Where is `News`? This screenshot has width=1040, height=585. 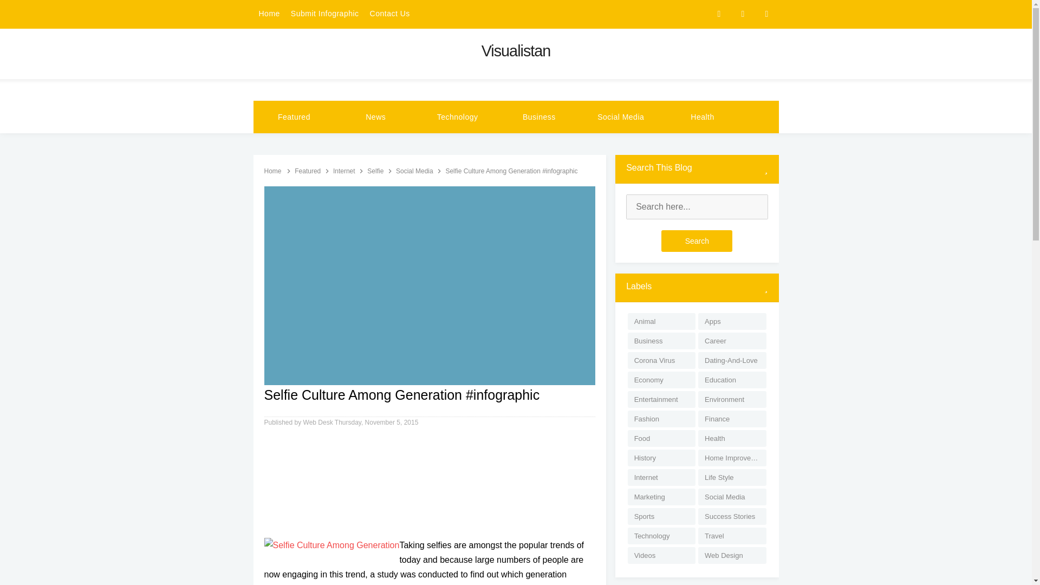
News is located at coordinates (376, 117).